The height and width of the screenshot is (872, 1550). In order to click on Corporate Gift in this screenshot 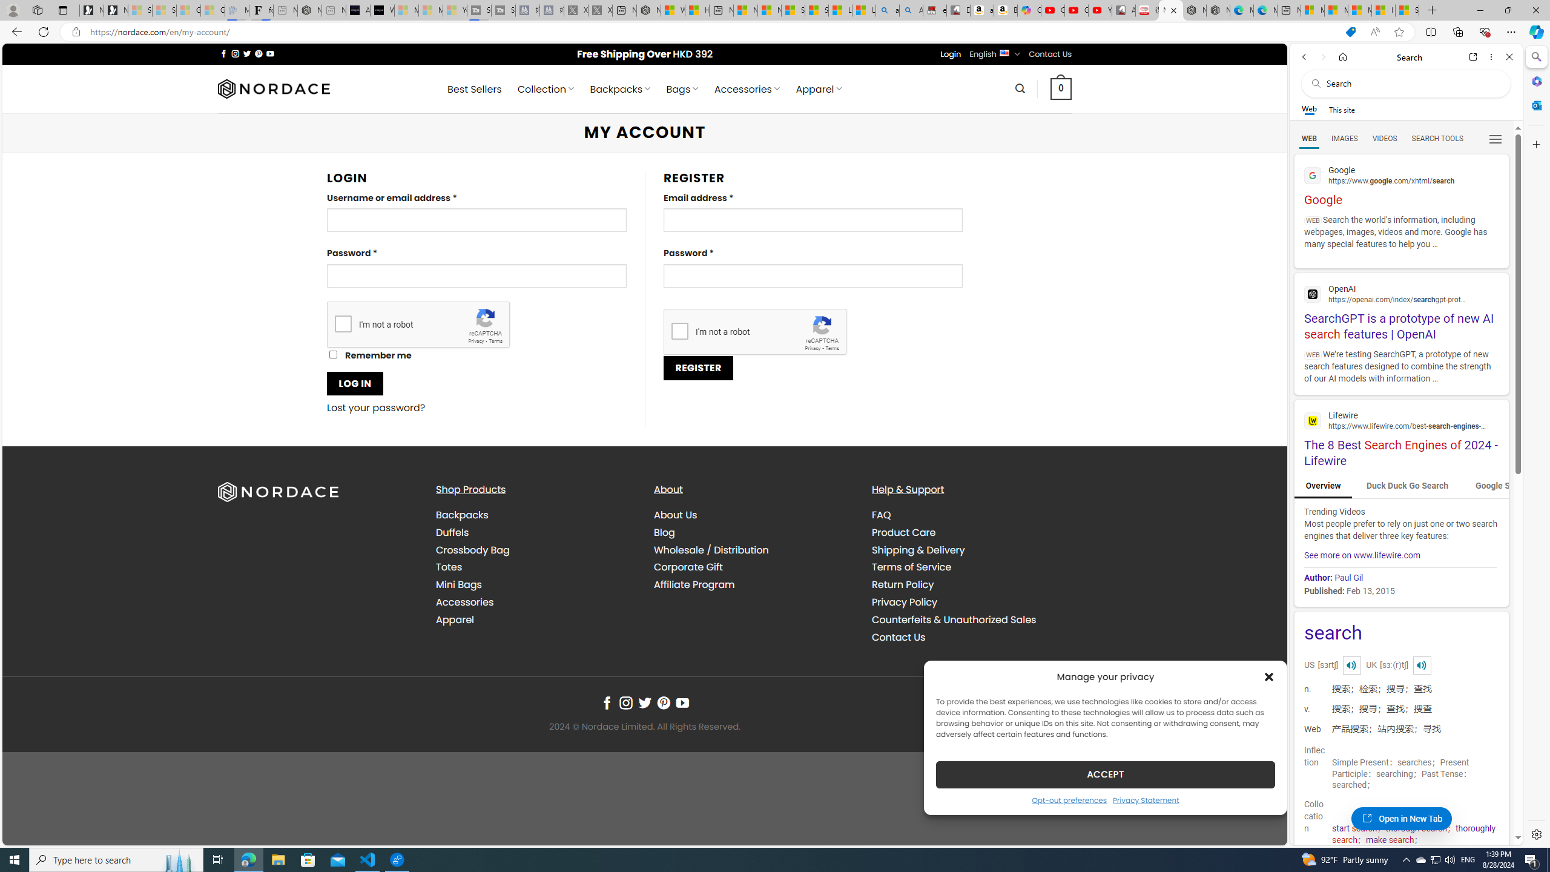, I will do `click(754, 567)`.